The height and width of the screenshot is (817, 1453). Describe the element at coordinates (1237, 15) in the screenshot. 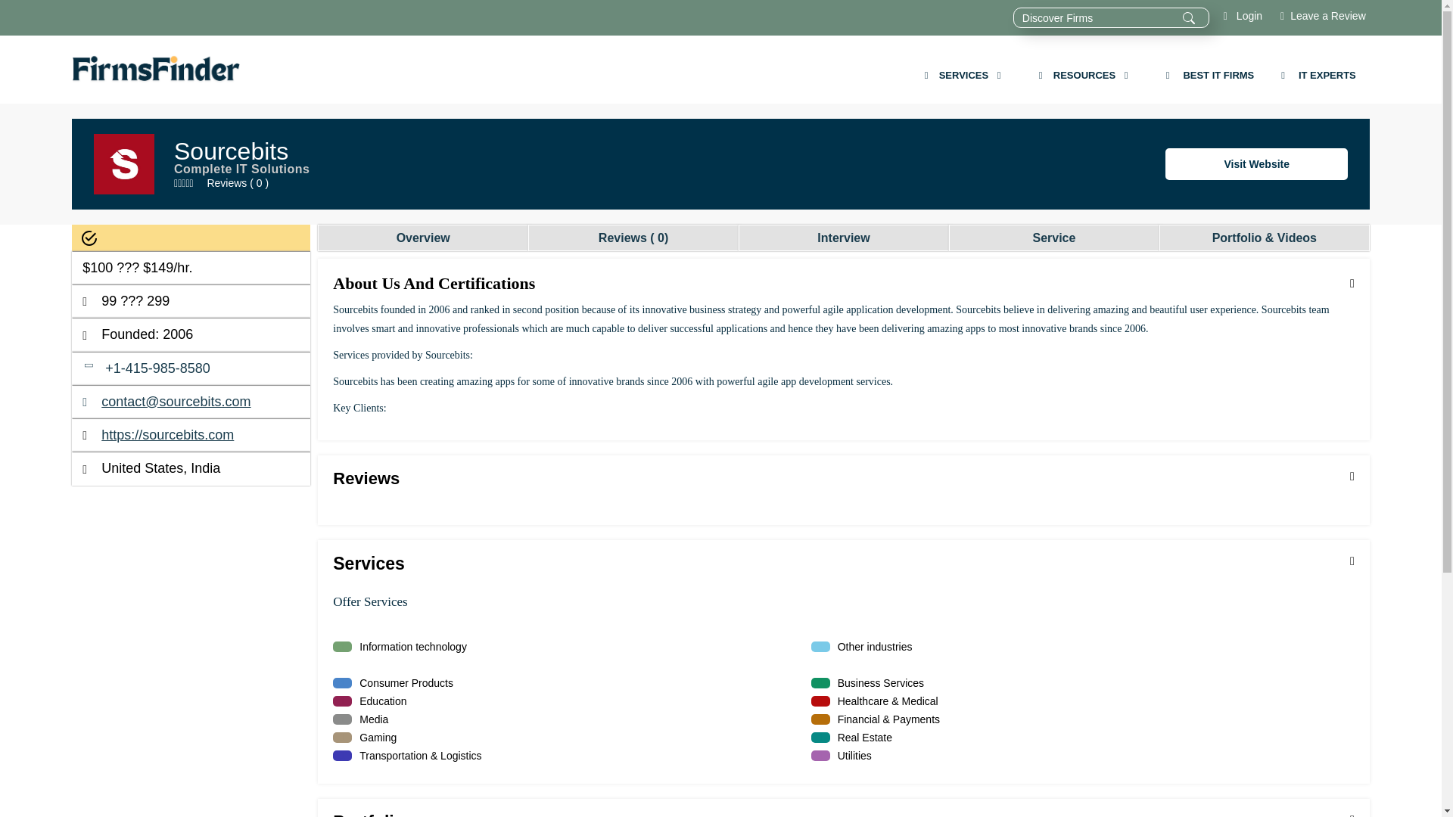

I see `Login` at that location.